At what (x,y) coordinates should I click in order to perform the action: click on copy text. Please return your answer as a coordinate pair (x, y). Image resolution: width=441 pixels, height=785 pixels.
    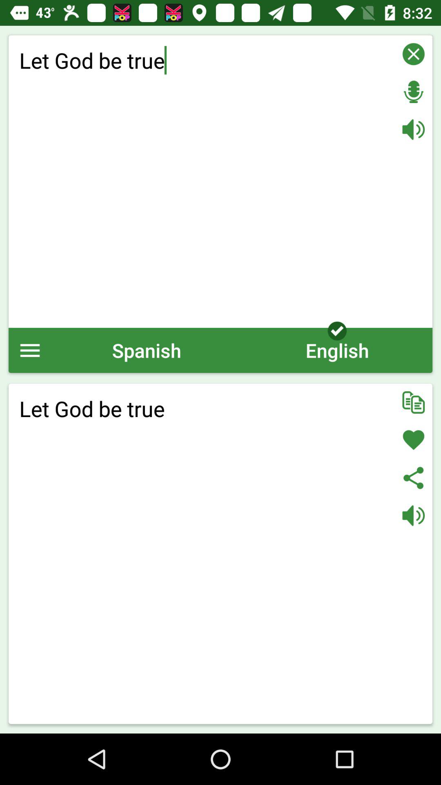
    Looking at the image, I should click on (413, 402).